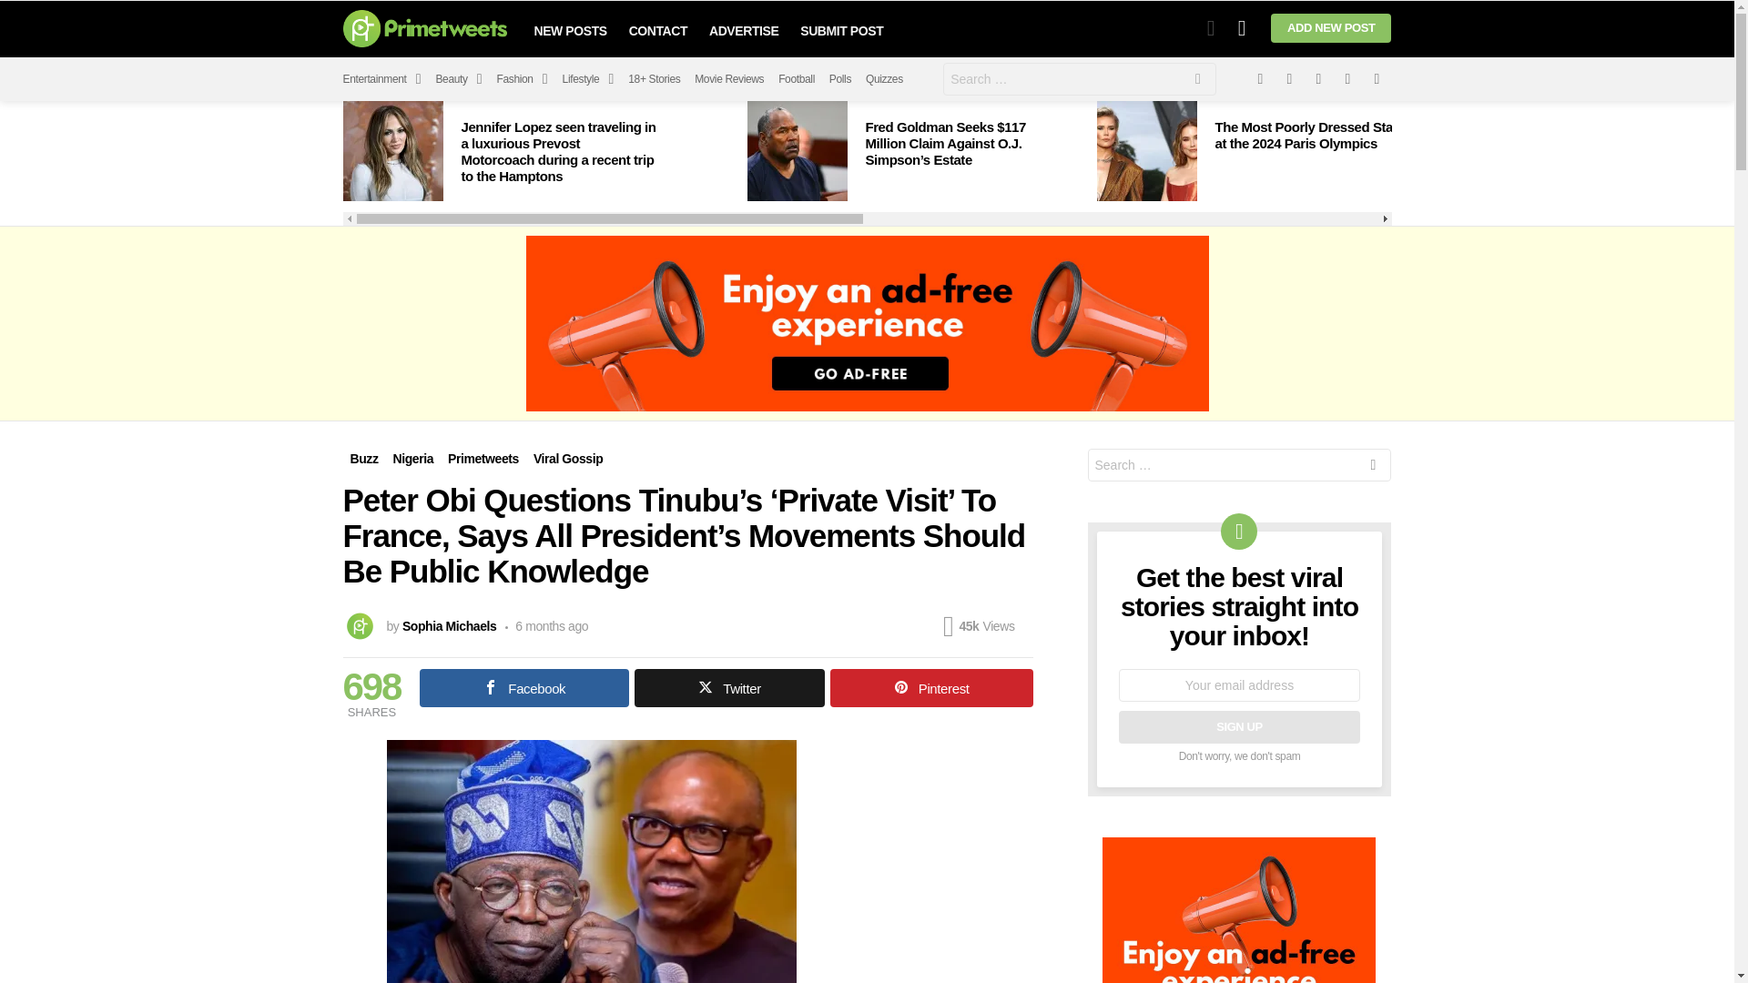 Image resolution: width=1748 pixels, height=983 pixels. What do you see at coordinates (1145, 151) in the screenshot?
I see `The Most Poorly Dressed Stars at the 2024 Paris Olympics` at bounding box center [1145, 151].